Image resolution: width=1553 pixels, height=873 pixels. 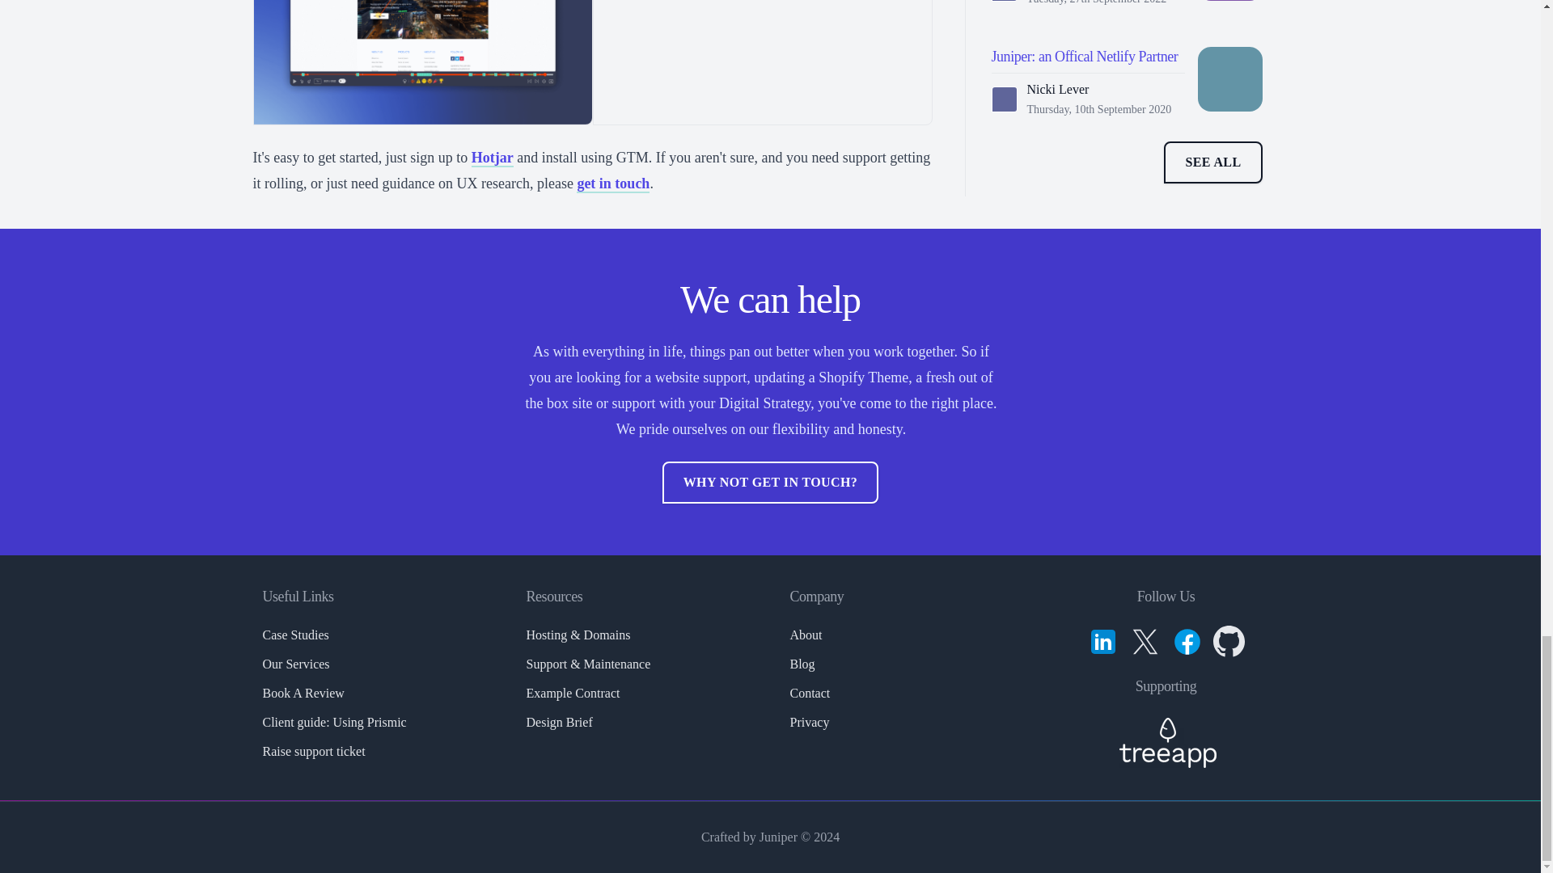 What do you see at coordinates (809, 693) in the screenshot?
I see `Contact` at bounding box center [809, 693].